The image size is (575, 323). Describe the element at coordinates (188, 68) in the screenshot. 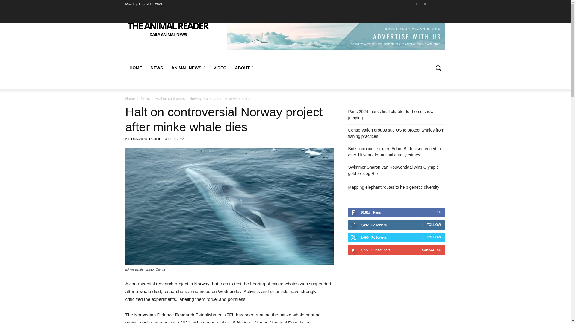

I see `ANIMAL NEWS` at that location.